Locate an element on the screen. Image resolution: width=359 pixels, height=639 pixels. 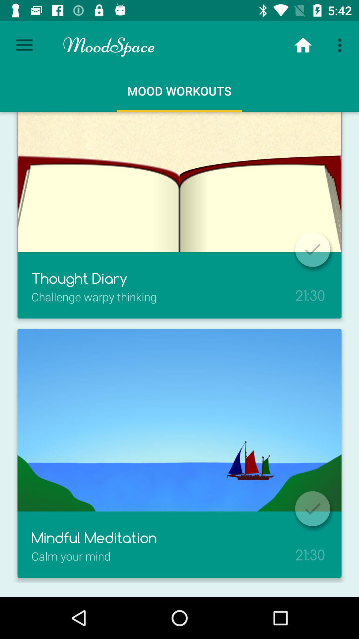
press the item next to moodspace is located at coordinates (303, 45).